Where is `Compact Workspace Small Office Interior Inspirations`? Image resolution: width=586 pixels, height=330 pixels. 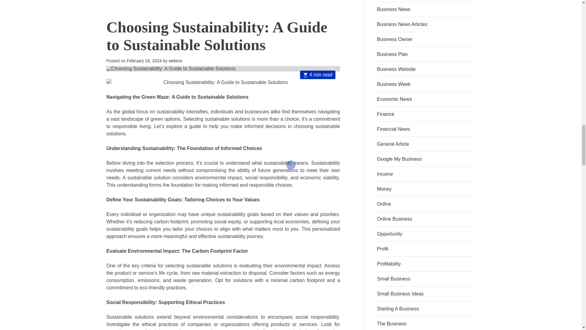 Compact Workspace Small Office Interior Inspirations is located at coordinates (143, 4).